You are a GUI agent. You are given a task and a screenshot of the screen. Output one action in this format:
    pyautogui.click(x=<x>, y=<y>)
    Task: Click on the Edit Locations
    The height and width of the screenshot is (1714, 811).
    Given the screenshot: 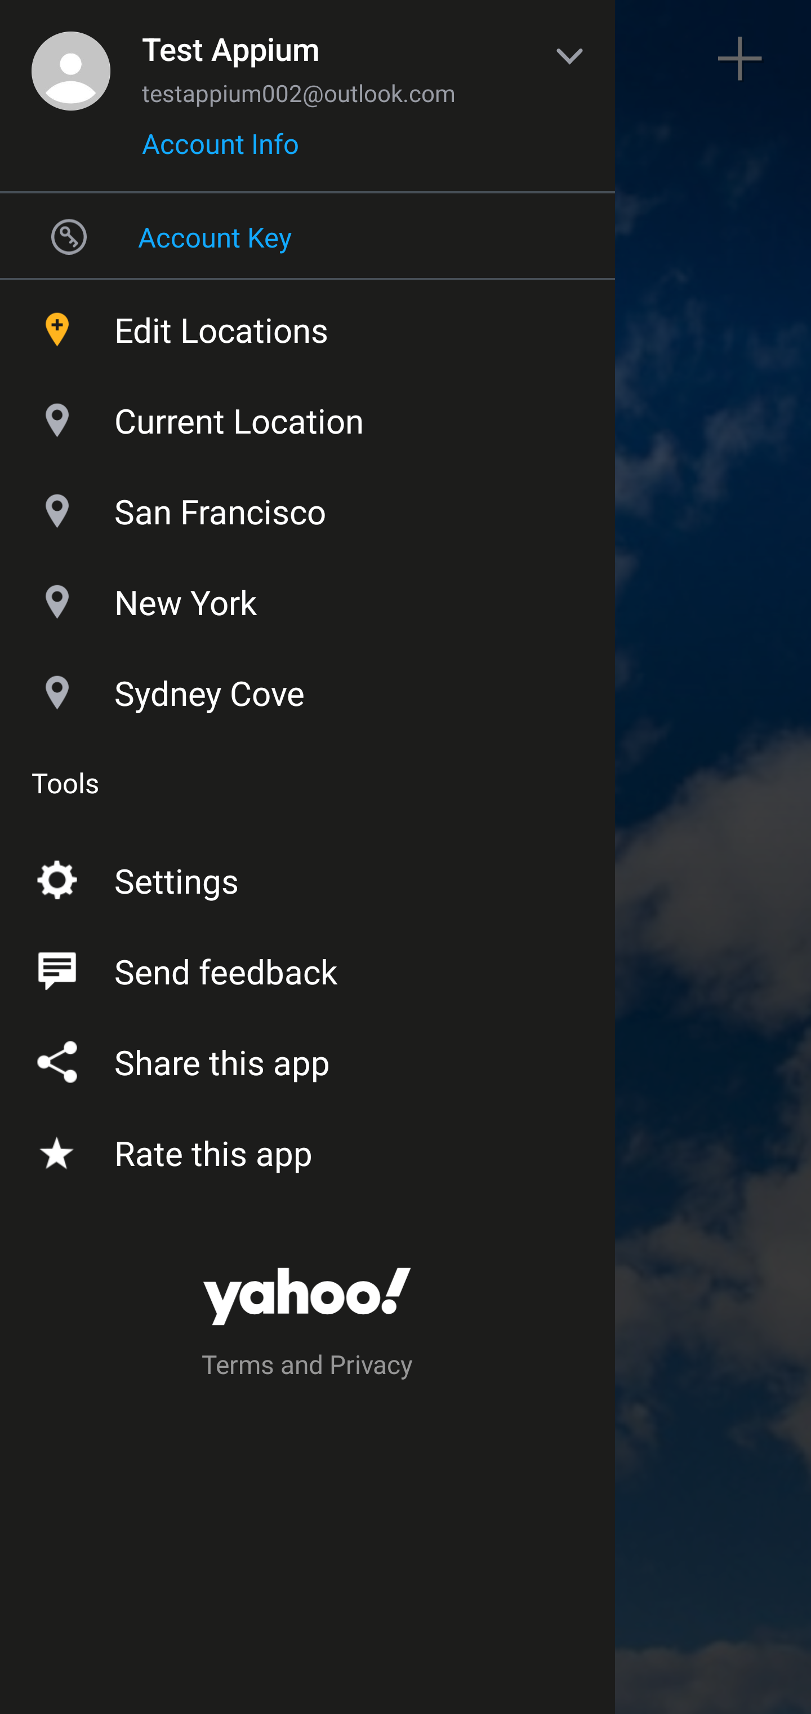 What is the action you would take?
    pyautogui.click(x=308, y=325)
    